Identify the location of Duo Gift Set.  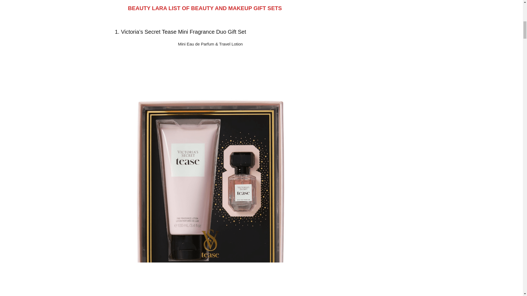
(231, 32).